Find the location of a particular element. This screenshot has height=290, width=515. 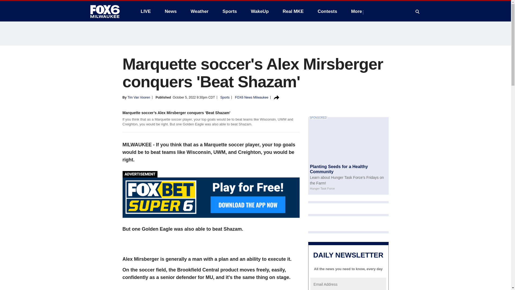

More is located at coordinates (358, 11).